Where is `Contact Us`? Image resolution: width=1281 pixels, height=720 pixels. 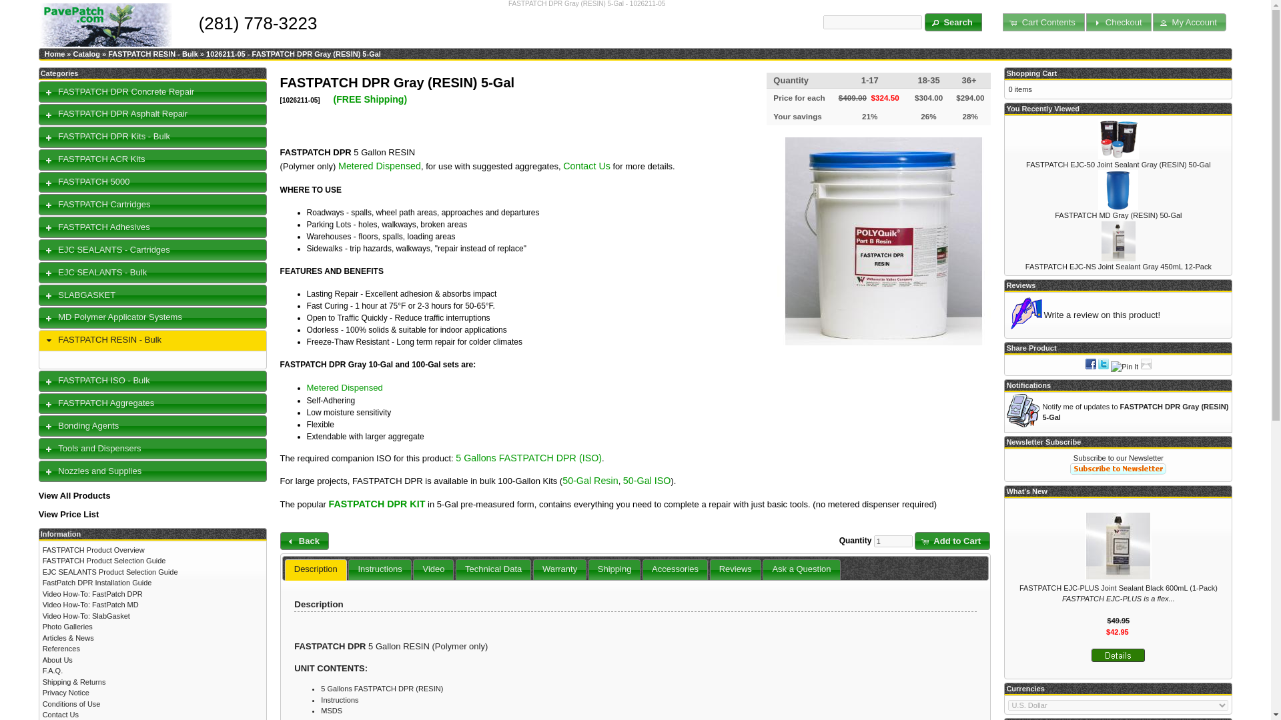 Contact Us is located at coordinates (587, 165).